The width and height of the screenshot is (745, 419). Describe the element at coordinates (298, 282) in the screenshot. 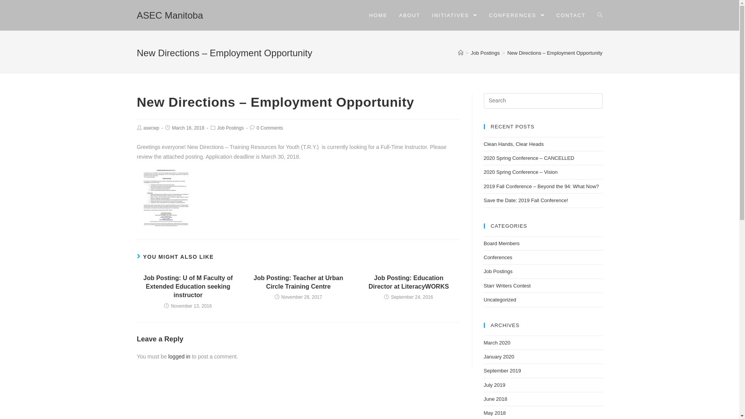

I see `Job Posting: Teacher at Urban Circle Training Centre` at that location.